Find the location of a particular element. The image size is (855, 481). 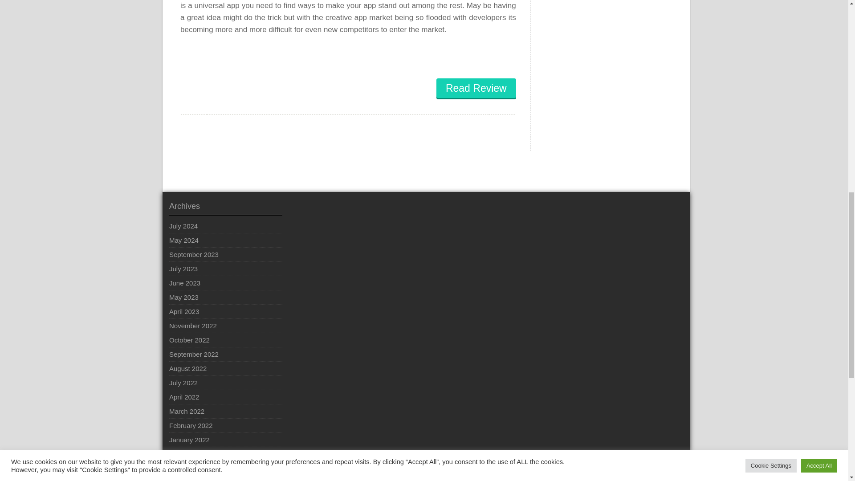

August 2022 is located at coordinates (188, 368).